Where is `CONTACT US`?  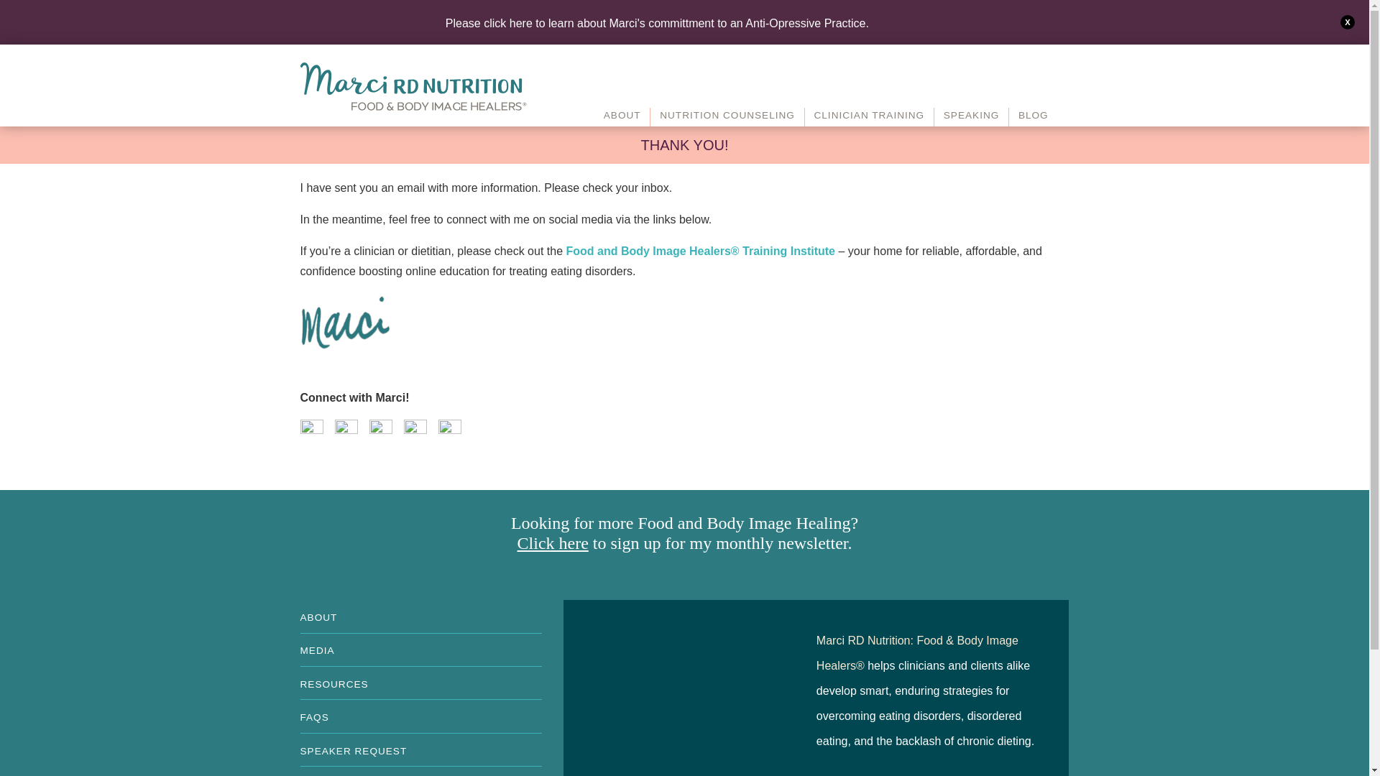
CONTACT US is located at coordinates (421, 772).